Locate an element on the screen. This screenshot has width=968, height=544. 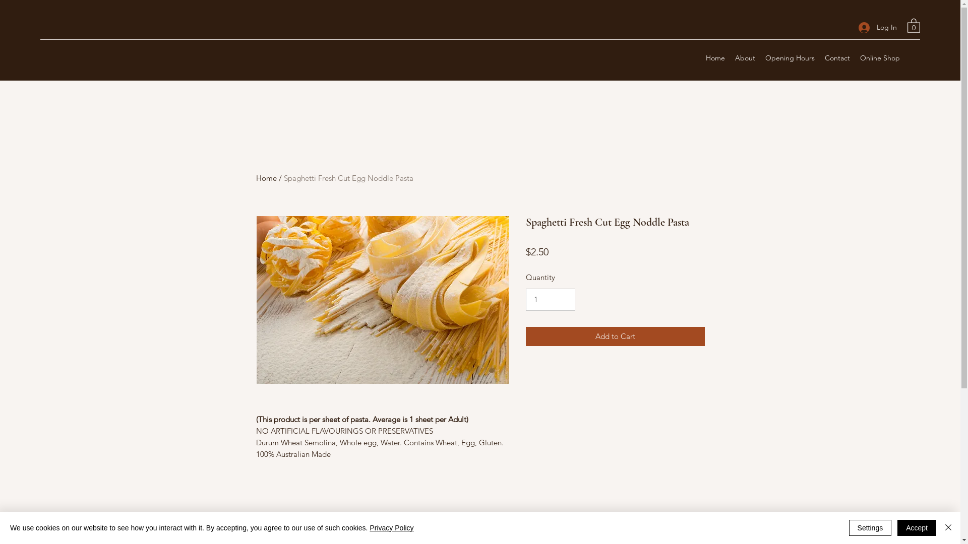
Add to Cart is located at coordinates (615, 336).